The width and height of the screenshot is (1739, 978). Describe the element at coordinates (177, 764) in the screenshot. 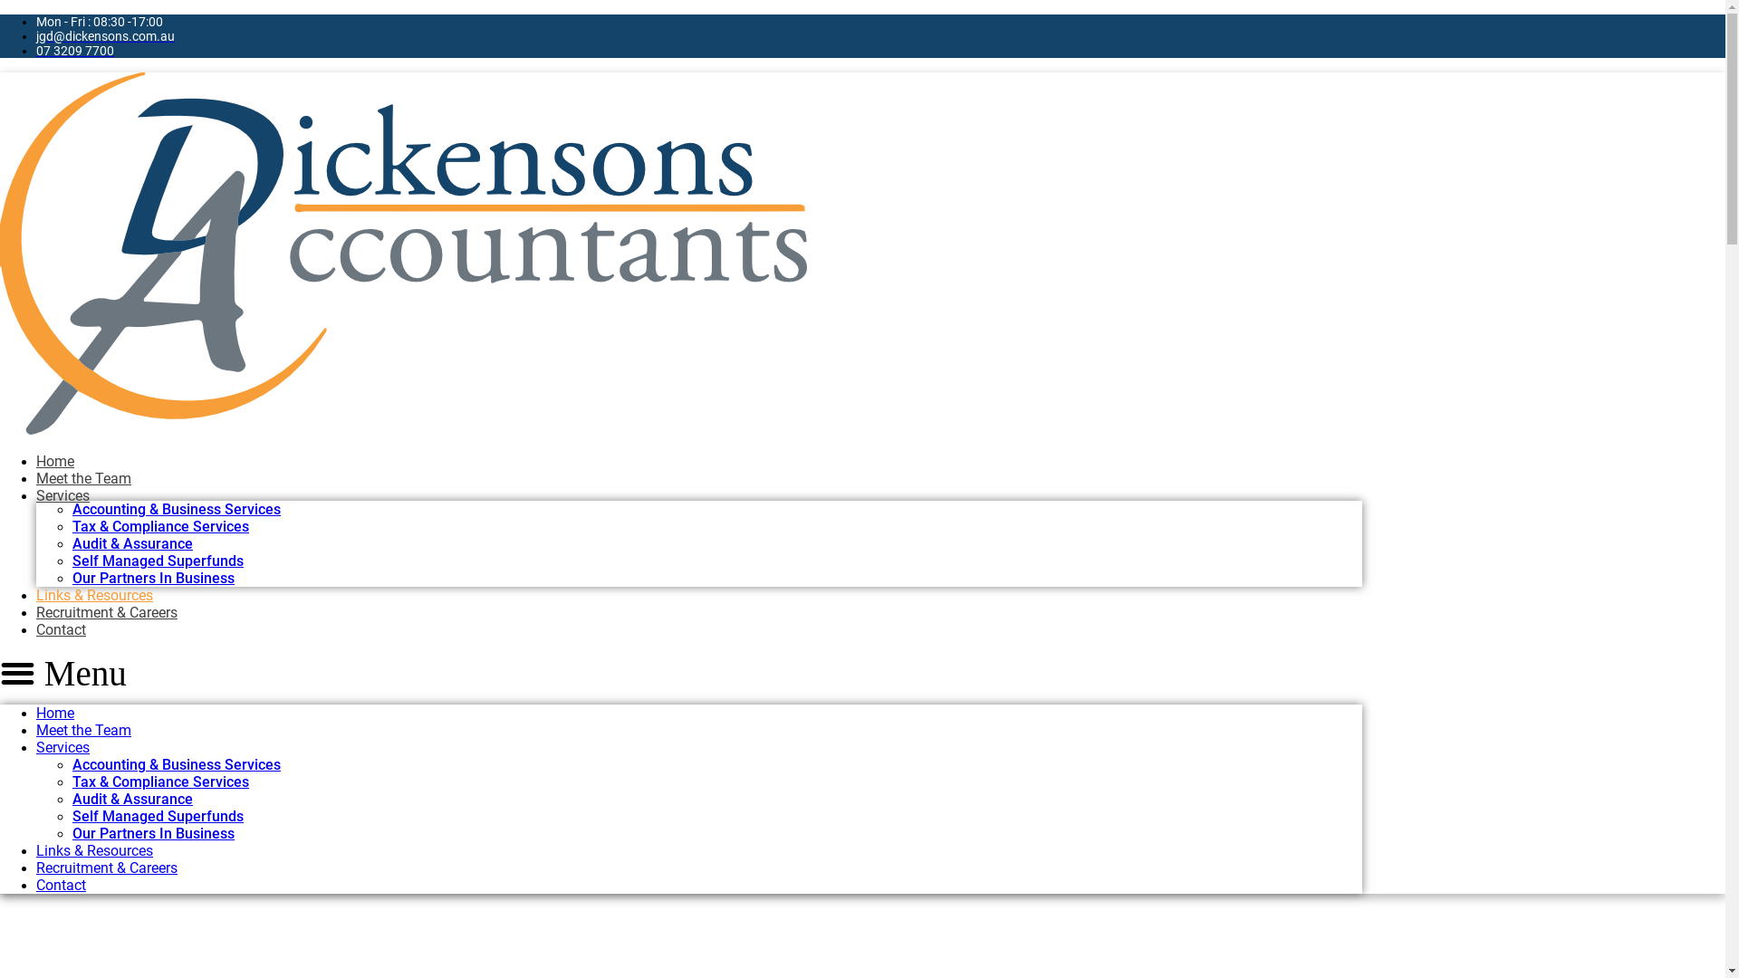

I see `Accounting & Business Services` at that location.